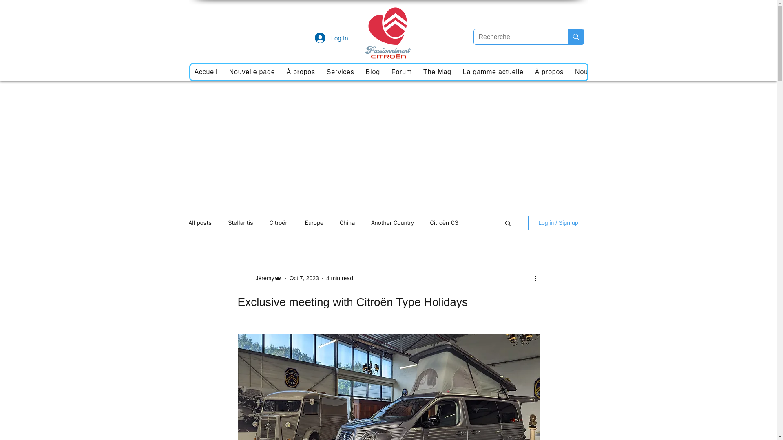  I want to click on Contact, so click(716, 72).